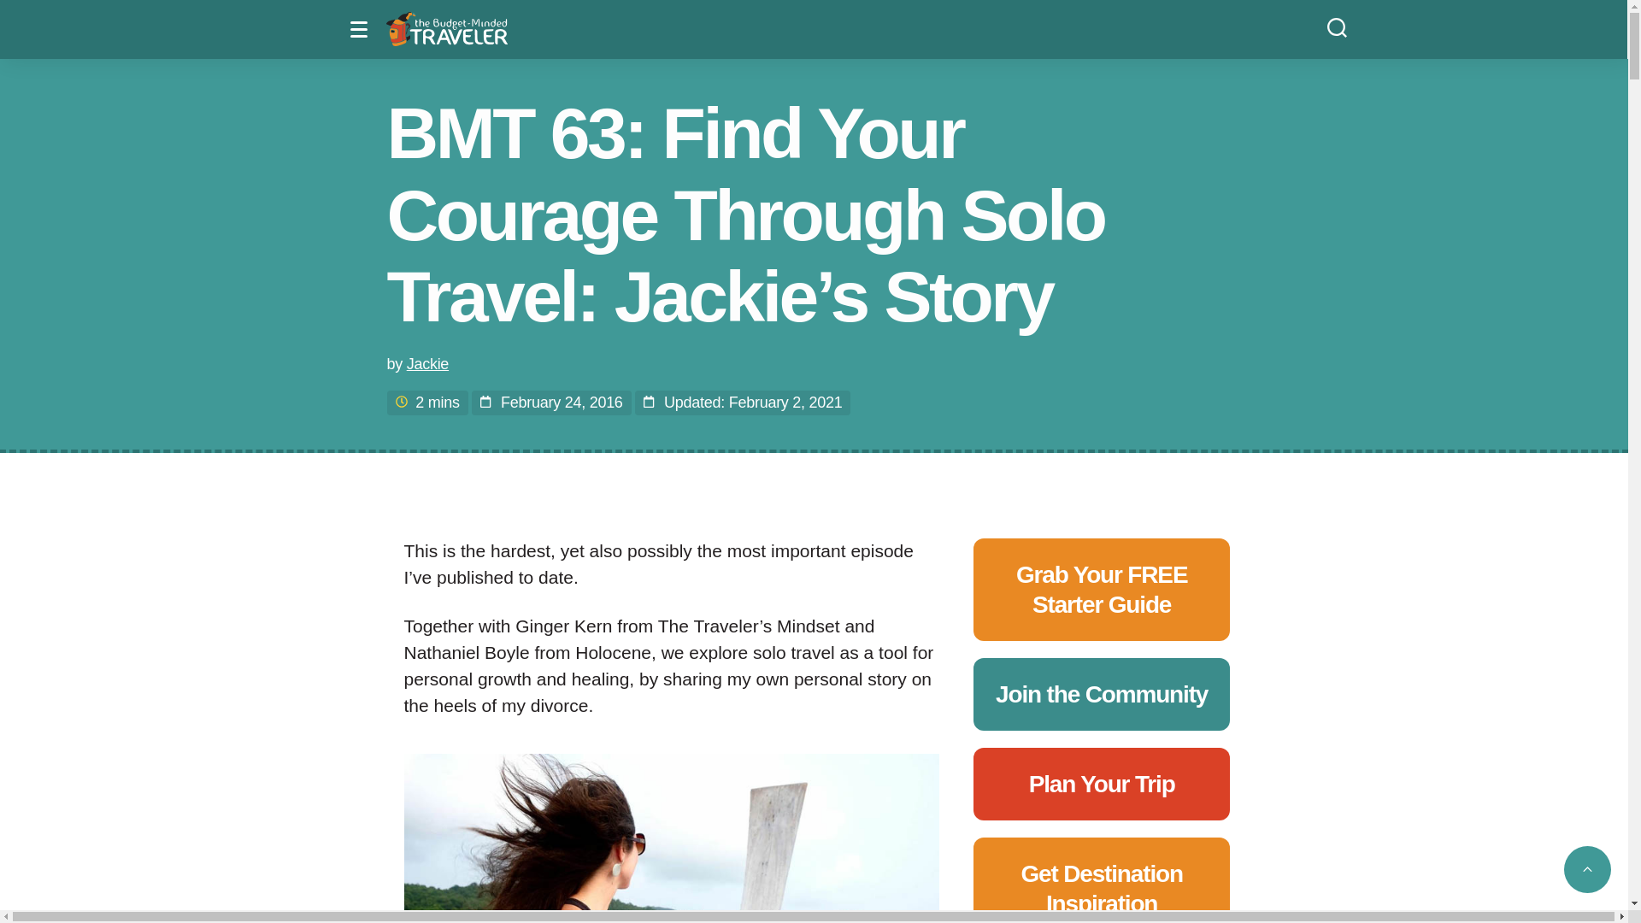 The image size is (1641, 923). I want to click on Get Destination Inspiration, so click(1101, 889).